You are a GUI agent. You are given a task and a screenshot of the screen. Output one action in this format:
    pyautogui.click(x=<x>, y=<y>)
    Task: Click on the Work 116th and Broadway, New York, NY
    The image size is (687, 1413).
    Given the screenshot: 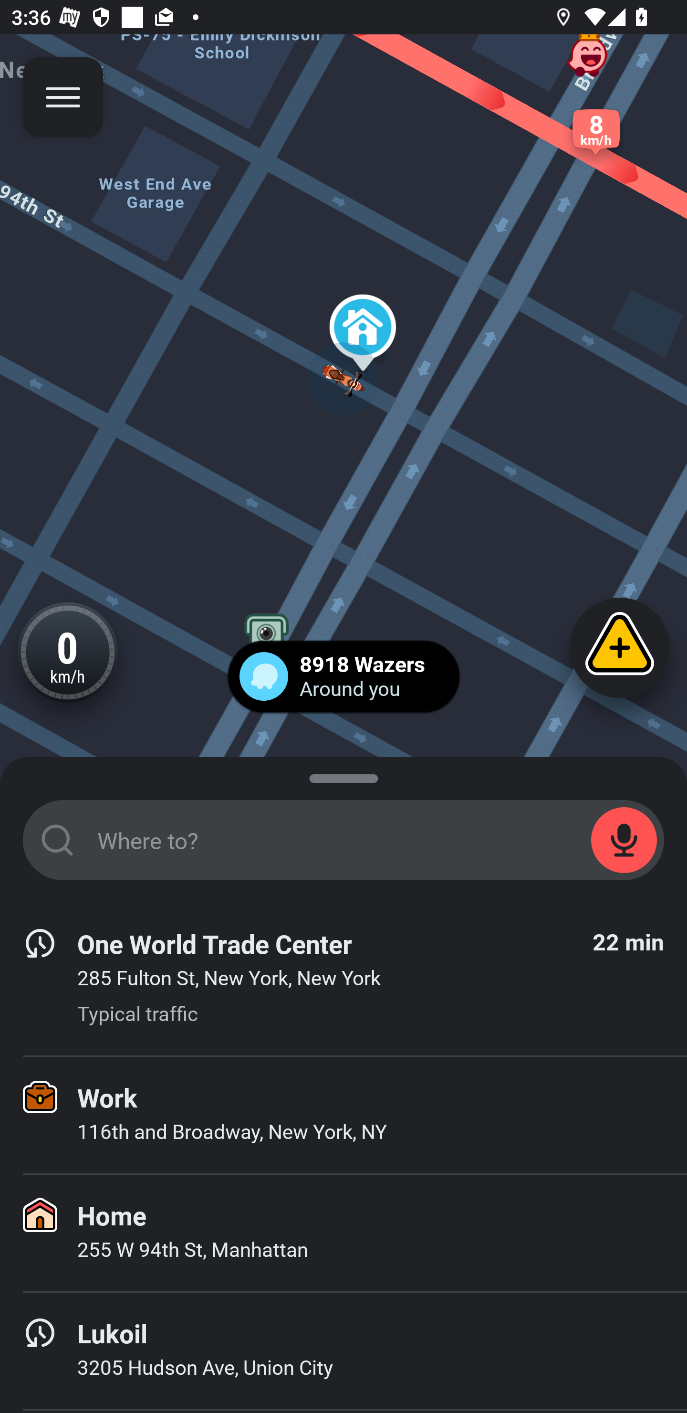 What is the action you would take?
    pyautogui.click(x=343, y=1115)
    